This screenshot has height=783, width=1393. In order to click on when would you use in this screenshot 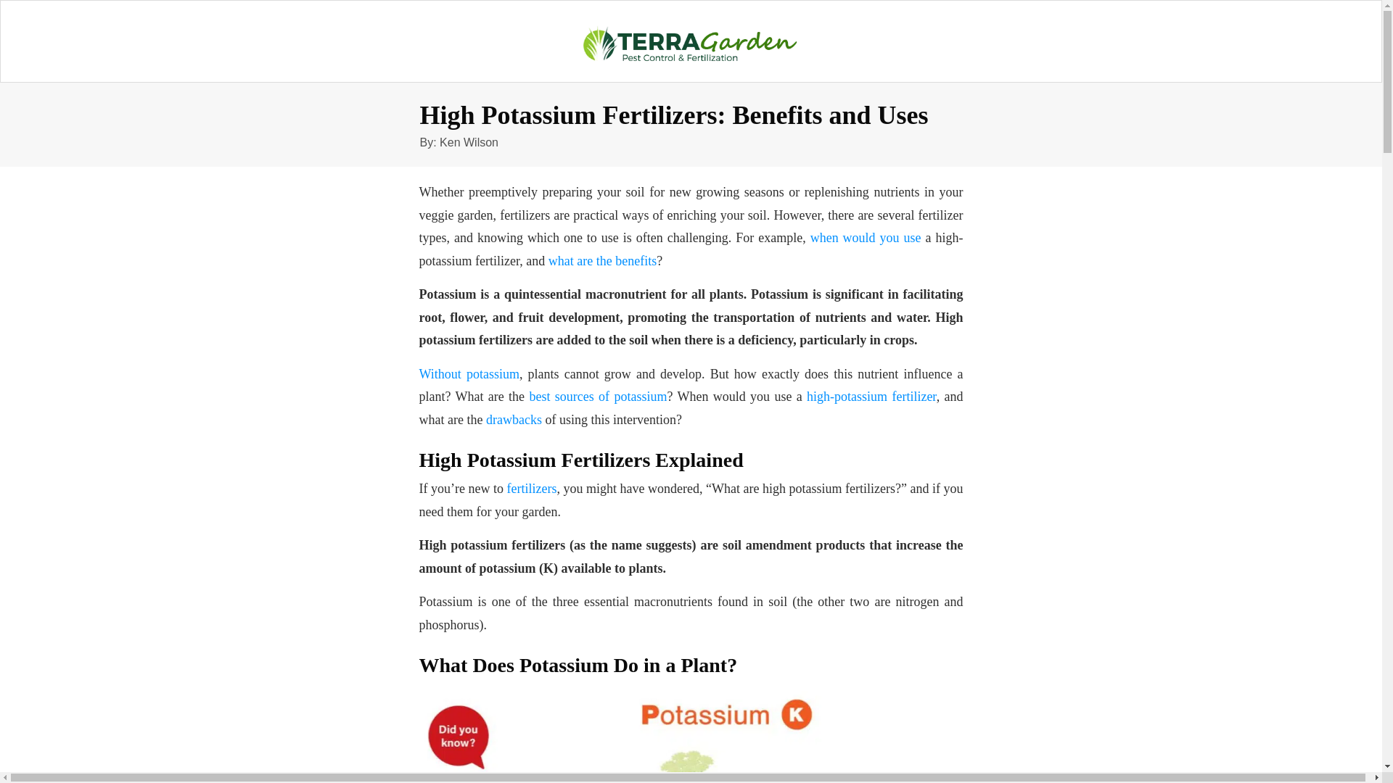, I will do `click(866, 238)`.